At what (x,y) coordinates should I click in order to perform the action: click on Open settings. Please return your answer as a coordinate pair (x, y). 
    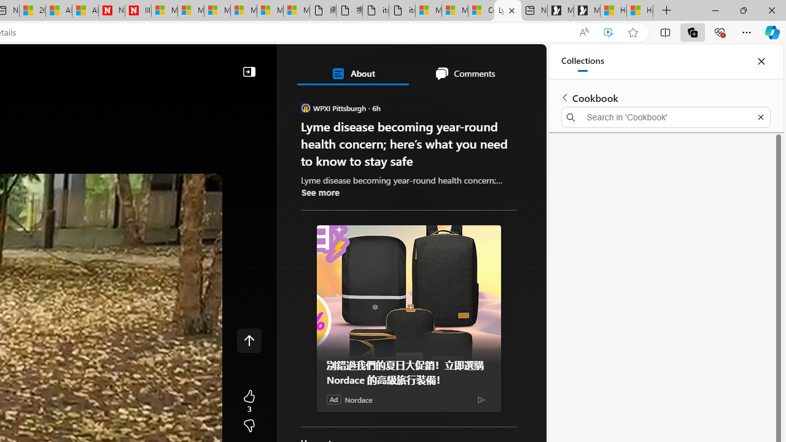
    Looking at the image, I should click on (519, 64).